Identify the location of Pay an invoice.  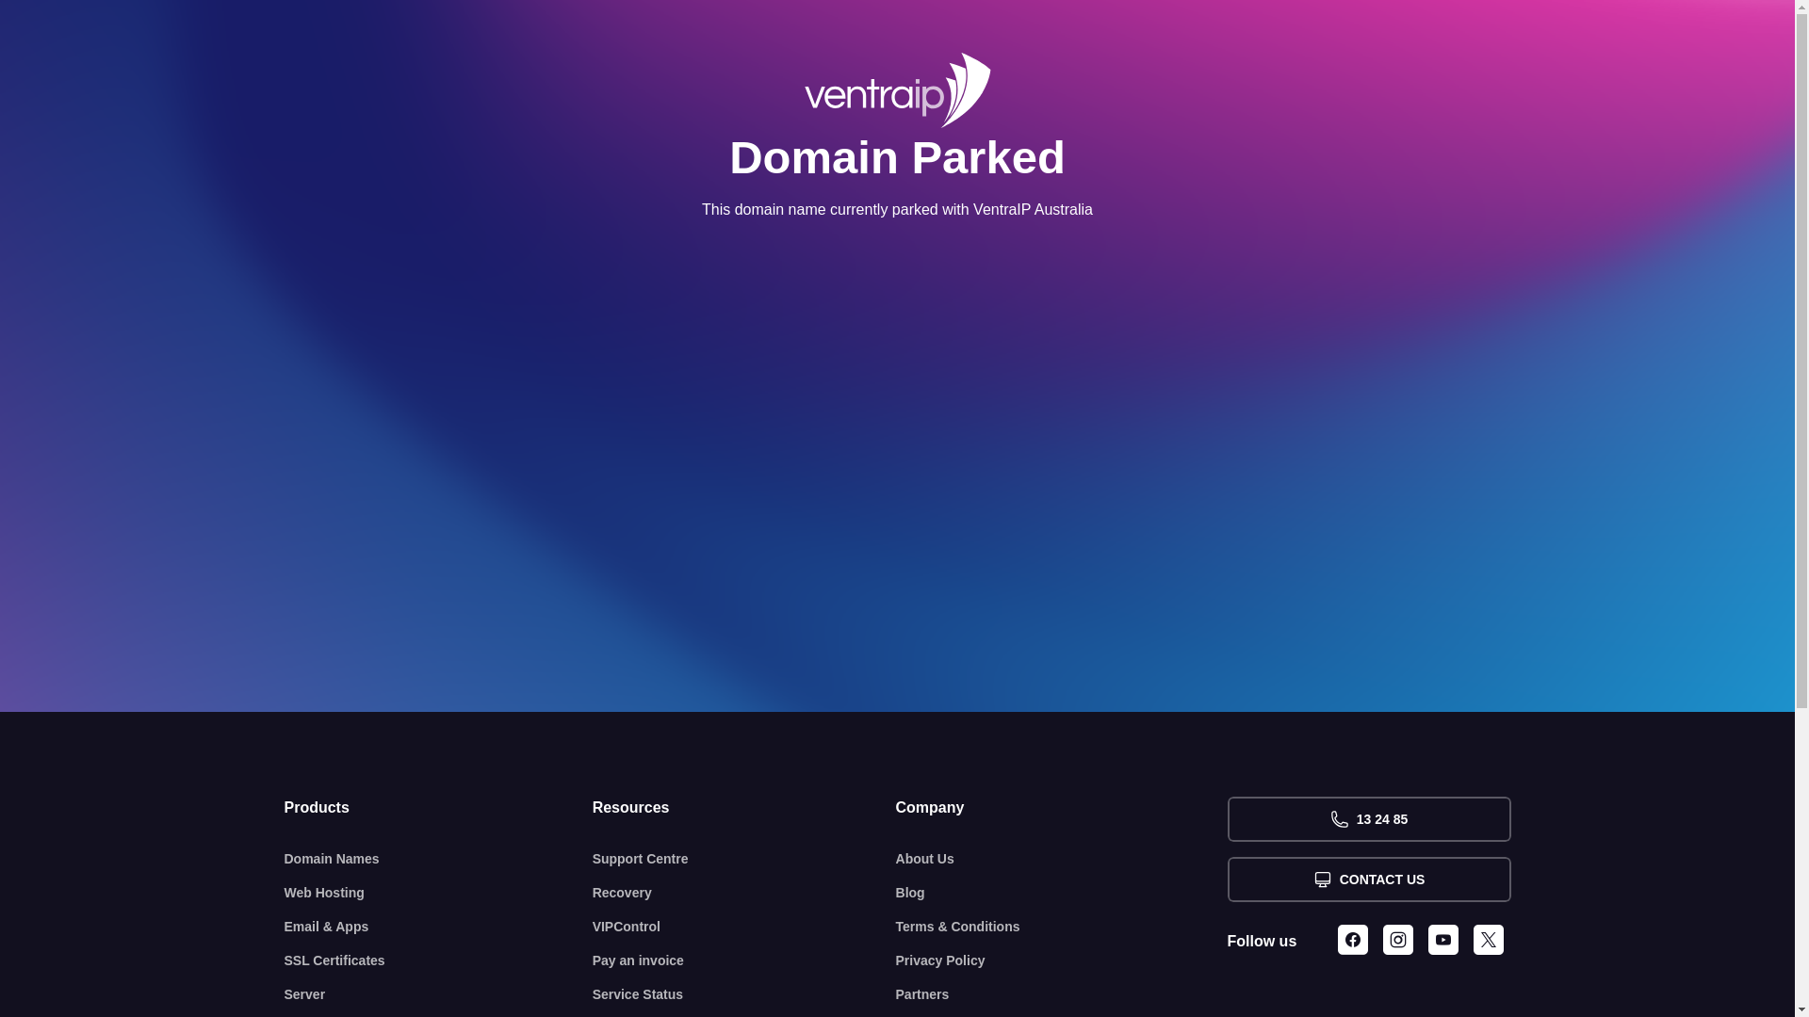
(744, 960).